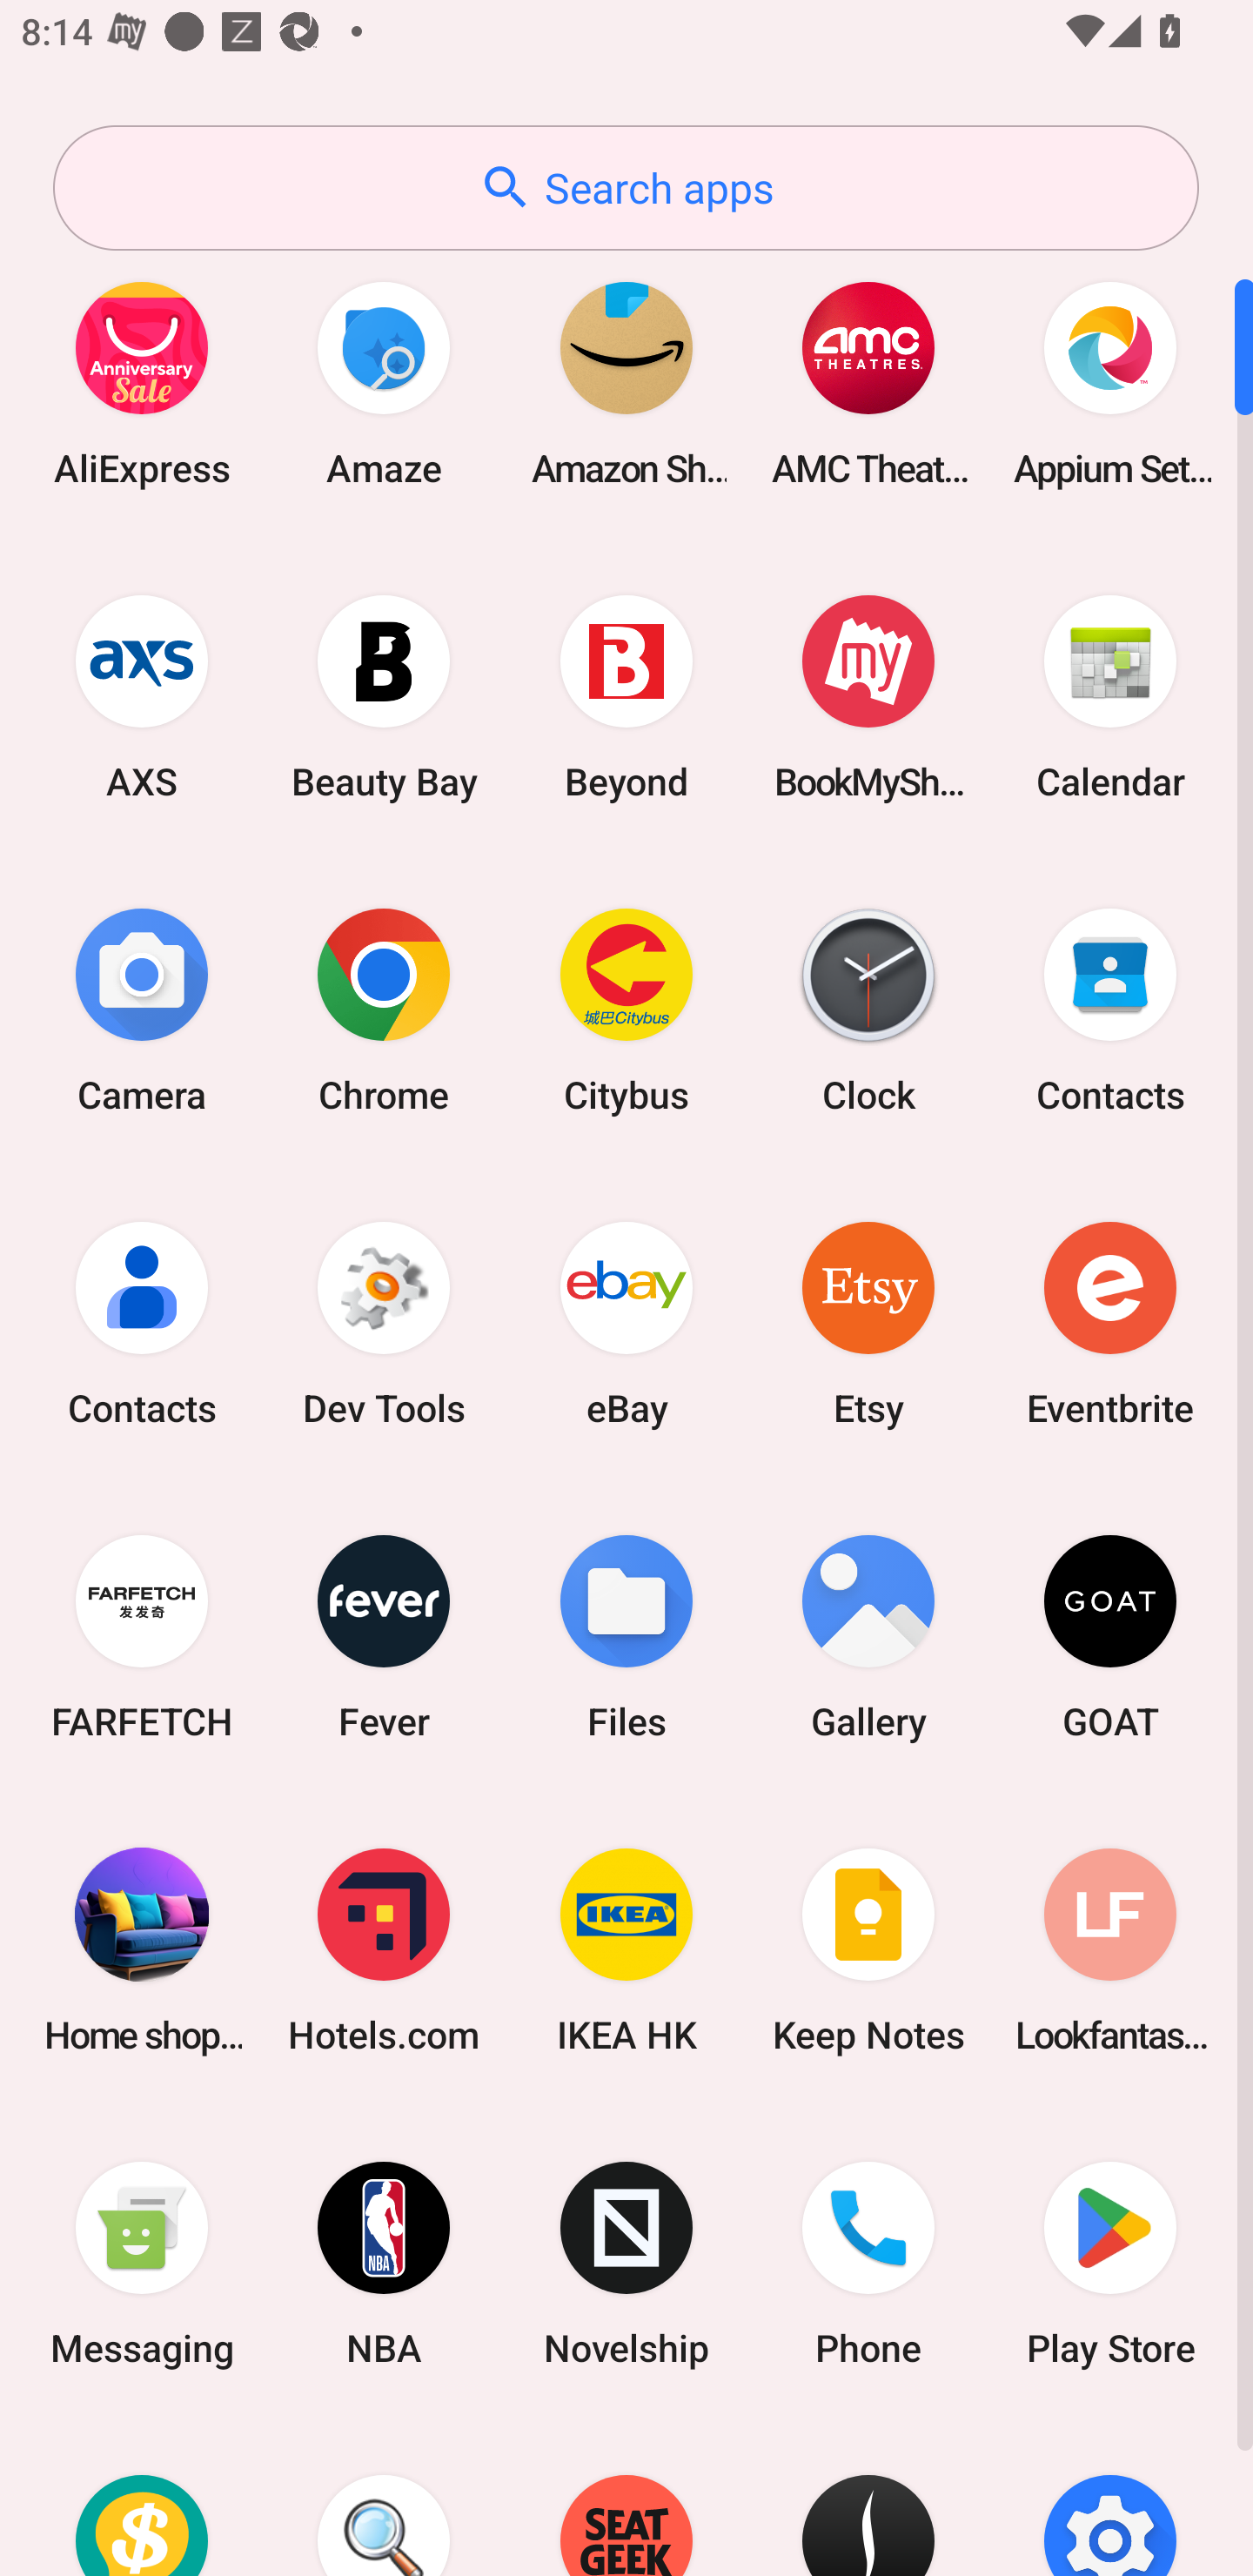 The image size is (1253, 2576). Describe the element at coordinates (142, 2264) in the screenshot. I see `Messaging` at that location.